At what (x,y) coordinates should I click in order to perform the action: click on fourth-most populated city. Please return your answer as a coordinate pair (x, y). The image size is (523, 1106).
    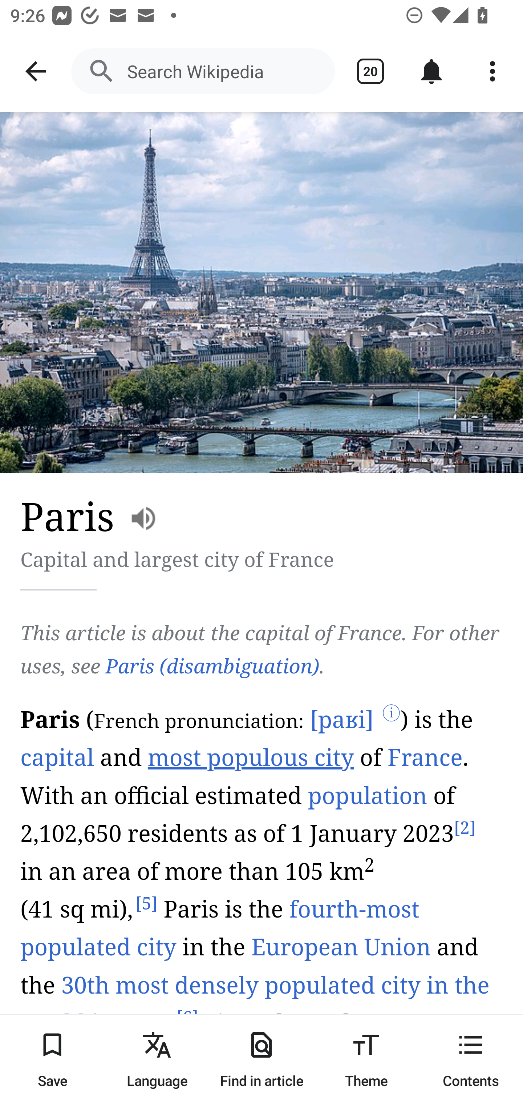
    Looking at the image, I should click on (220, 929).